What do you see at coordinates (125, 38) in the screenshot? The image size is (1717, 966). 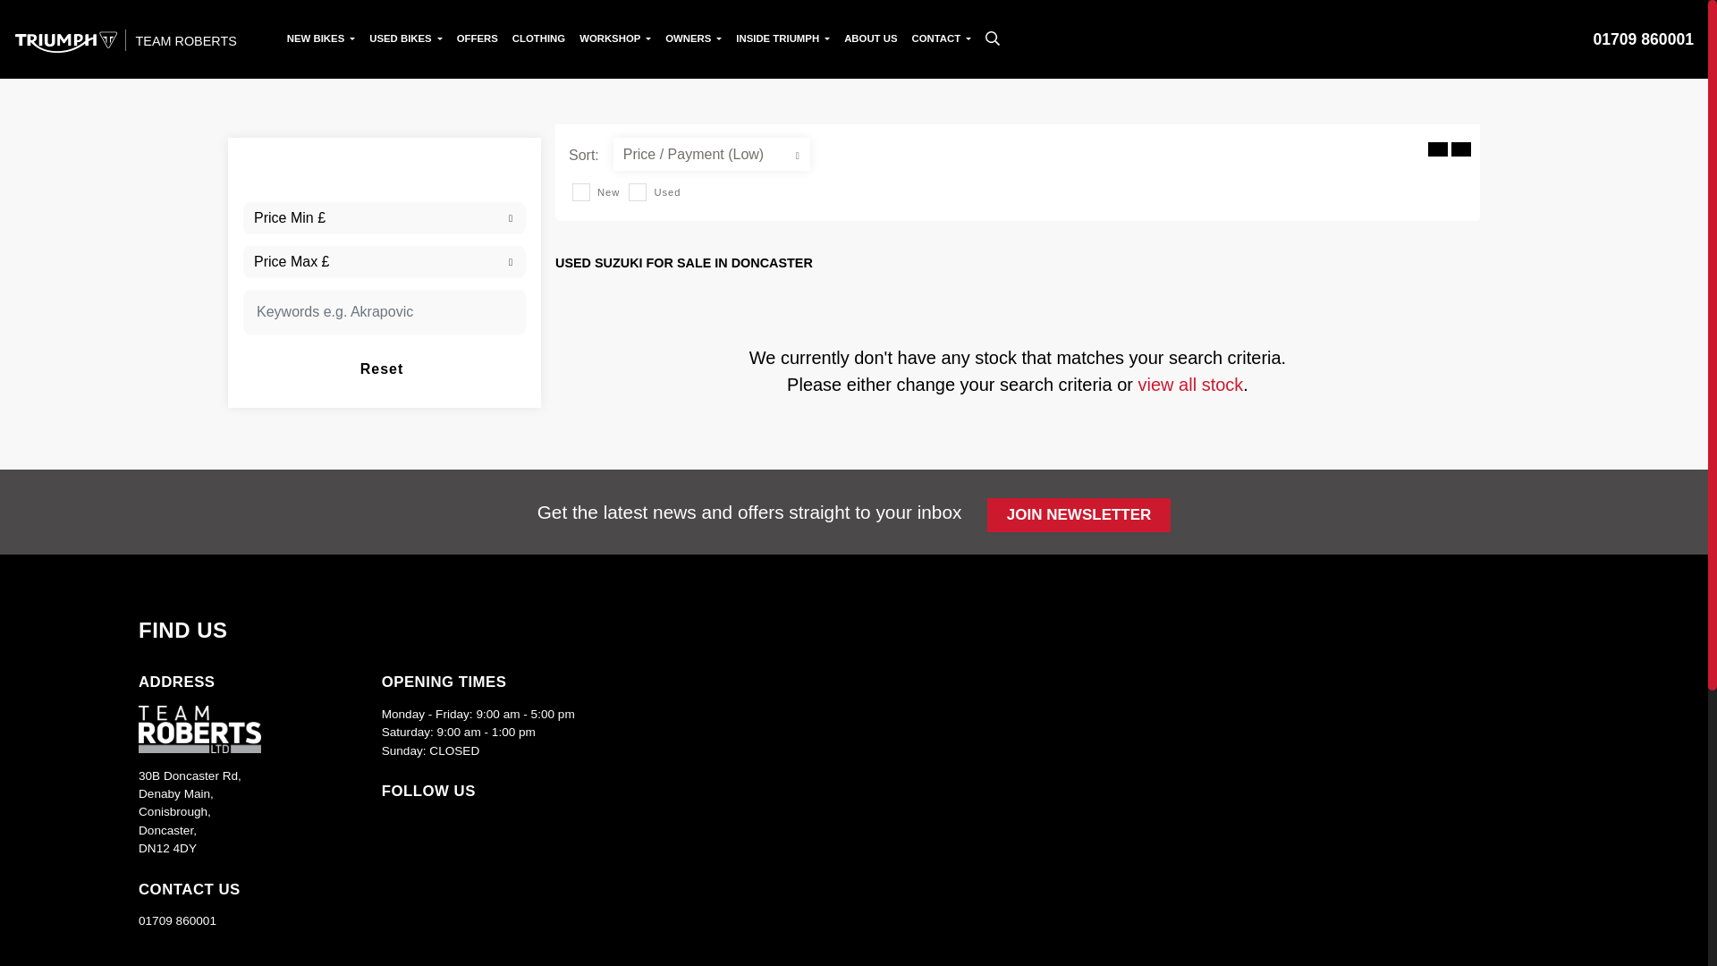 I see `TEAM ROBERTS` at bounding box center [125, 38].